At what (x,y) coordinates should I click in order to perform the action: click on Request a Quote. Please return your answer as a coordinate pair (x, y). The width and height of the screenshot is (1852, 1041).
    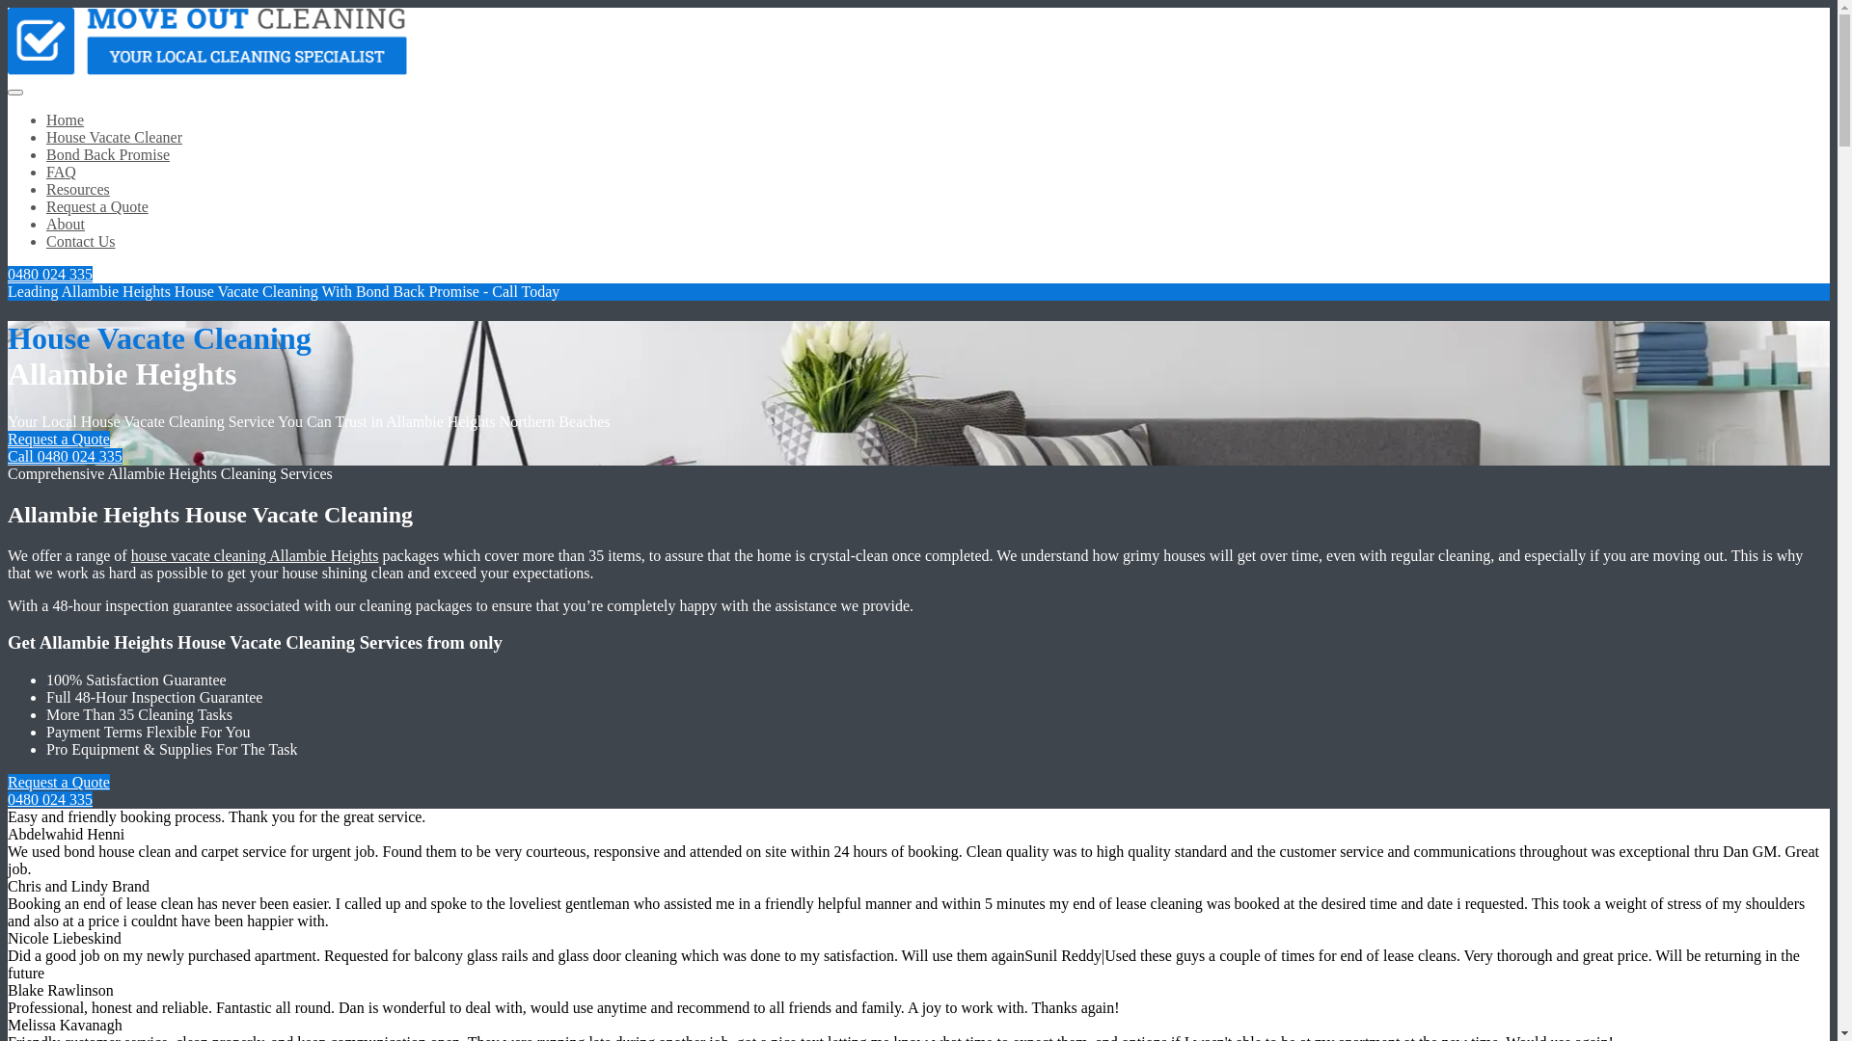
    Looking at the image, I should click on (59, 439).